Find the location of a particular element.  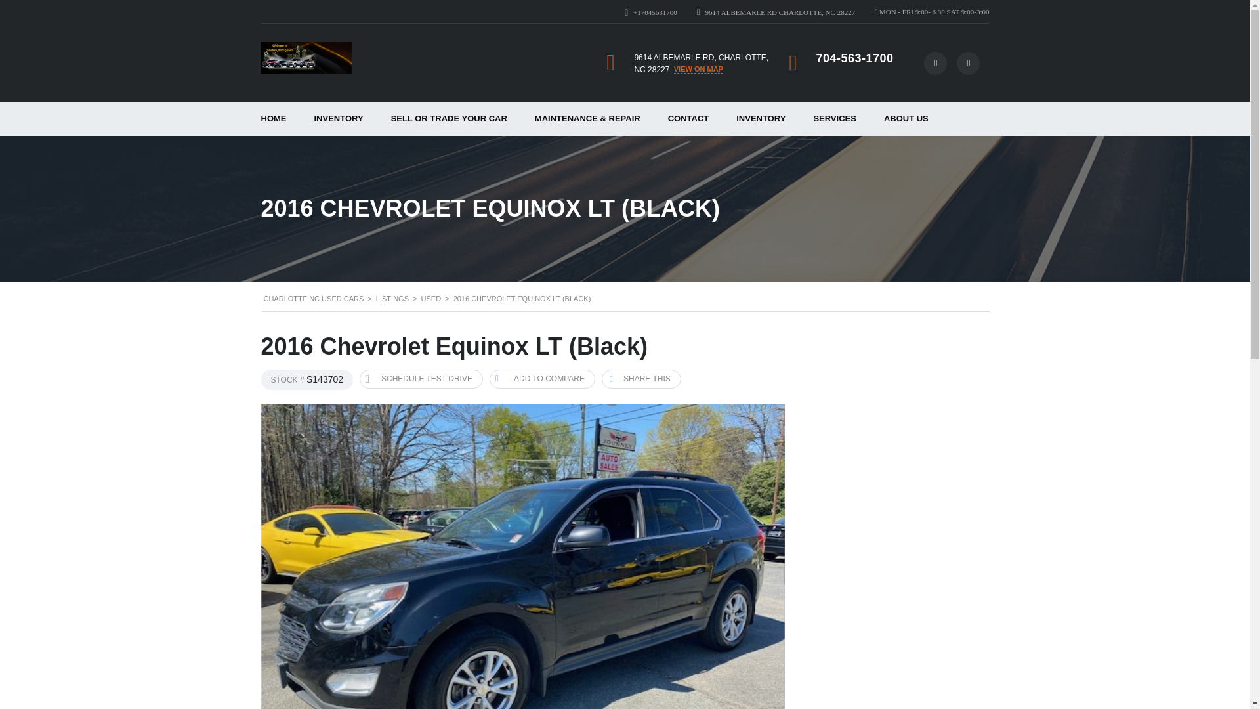

704-563-1700 is located at coordinates (854, 58).